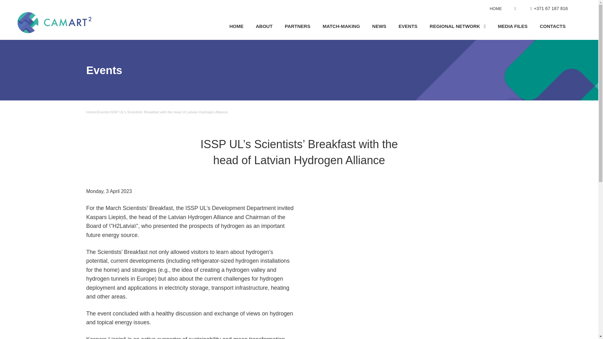 This screenshot has width=603, height=339. I want to click on EVENTS, so click(408, 26).